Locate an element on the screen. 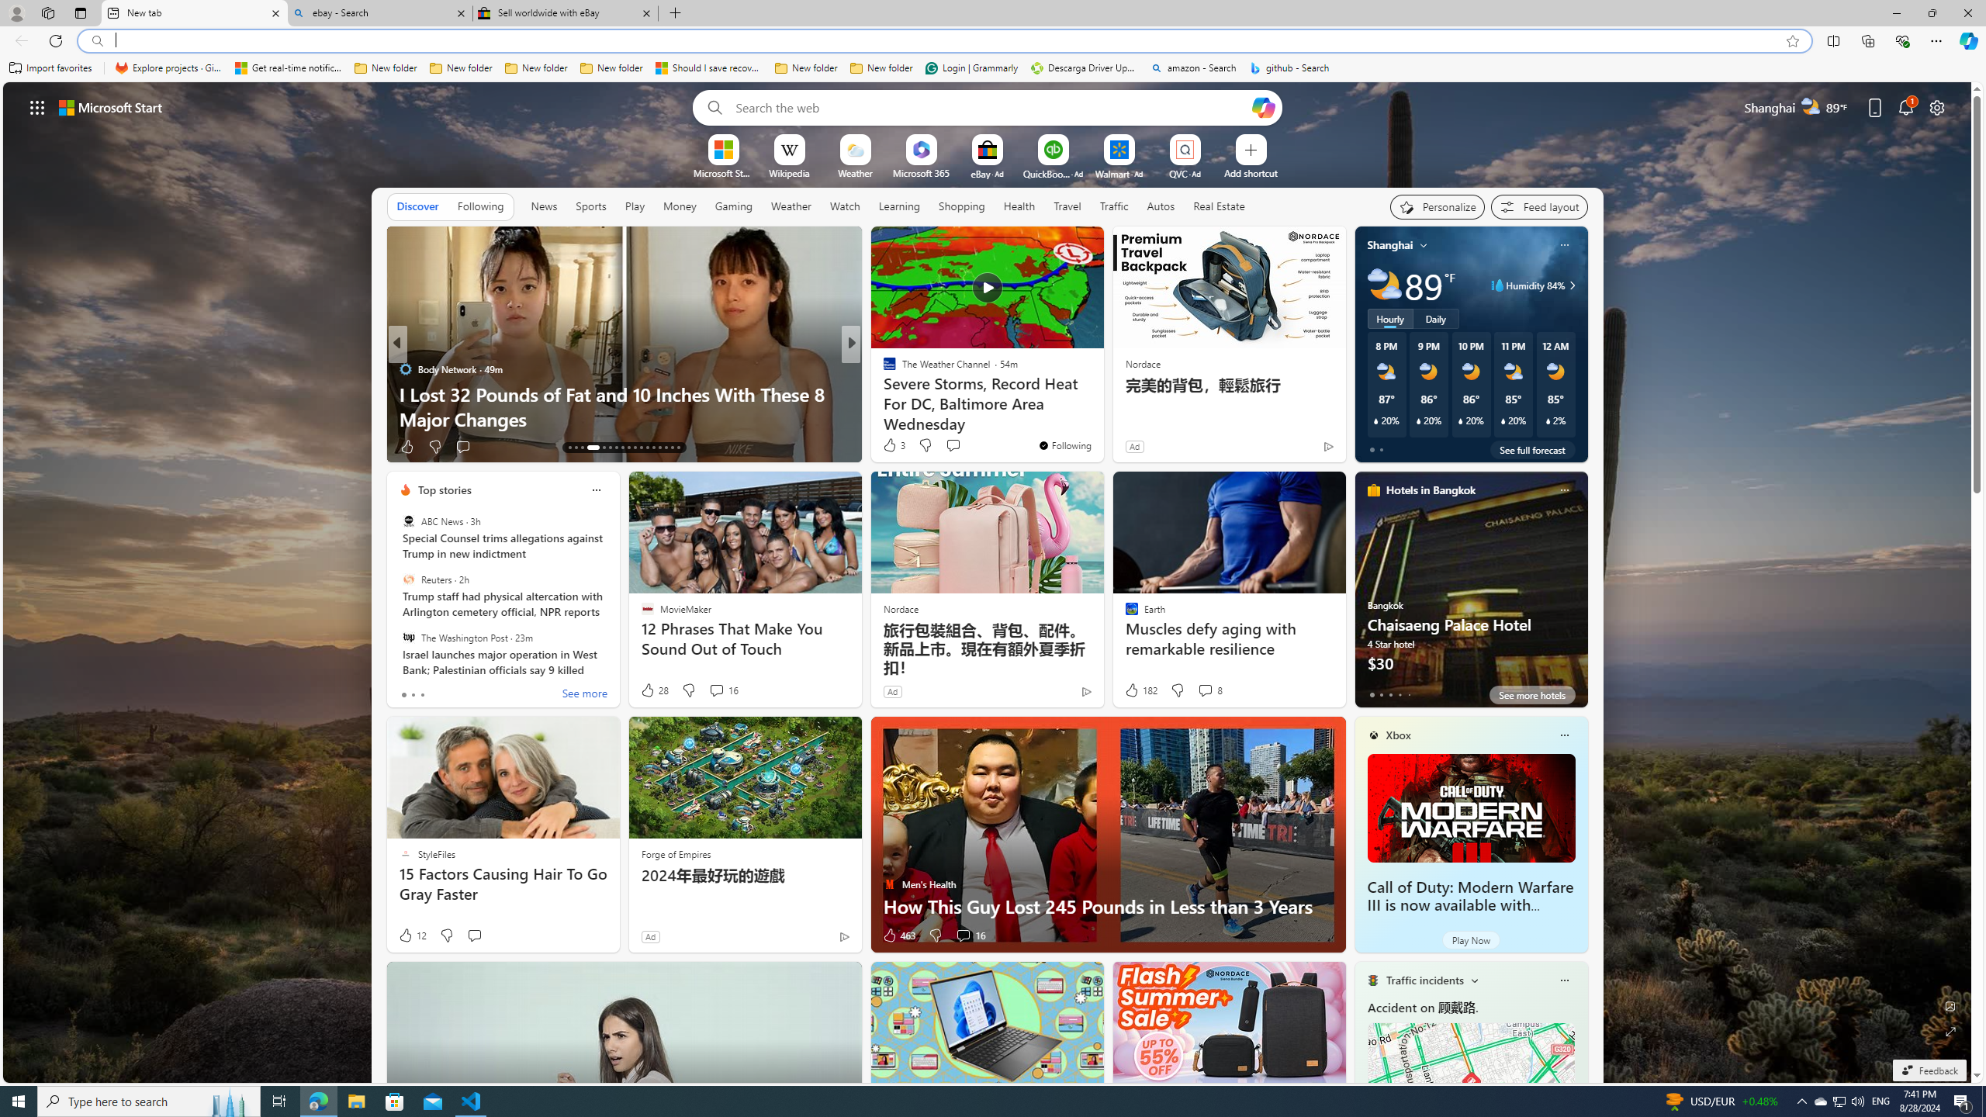  AutomationID: tab-13 is located at coordinates (569, 448).